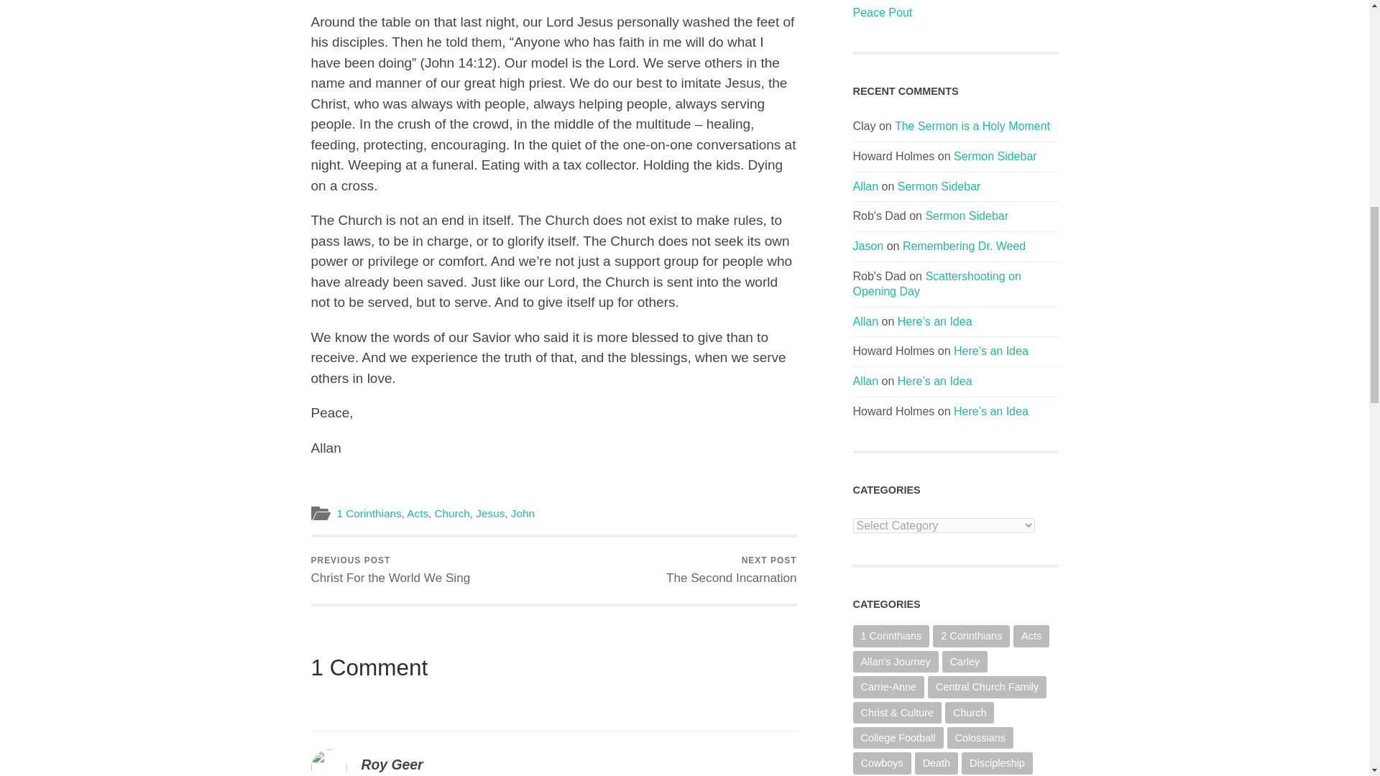 Image resolution: width=1380 pixels, height=776 pixels. I want to click on Jesus, so click(865, 185).